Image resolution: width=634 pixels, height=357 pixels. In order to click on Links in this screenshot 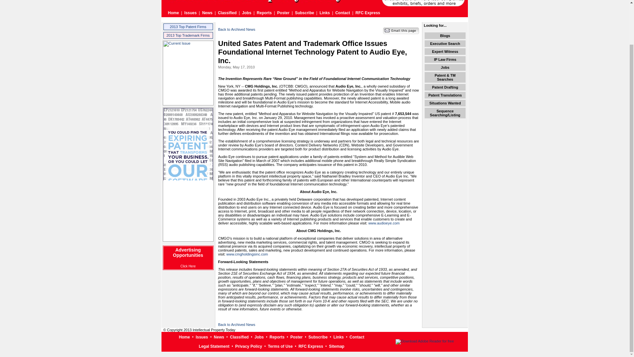, I will do `click(324, 13)`.